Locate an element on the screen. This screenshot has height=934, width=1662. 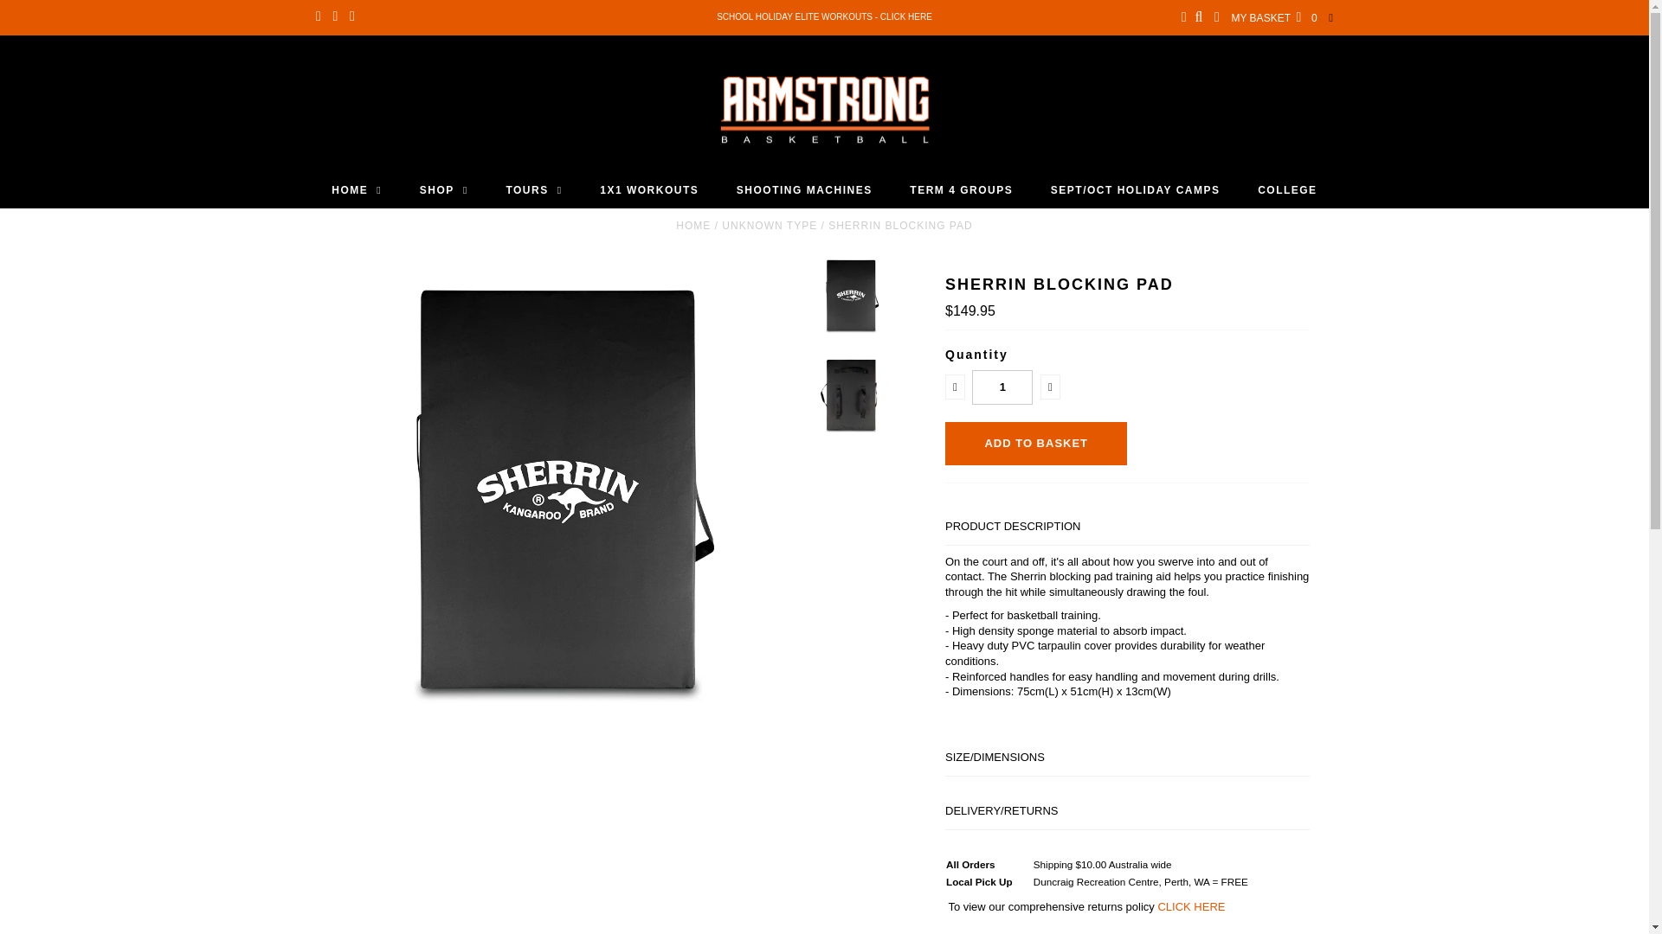
MY BASKET    0 is located at coordinates (1273, 18).